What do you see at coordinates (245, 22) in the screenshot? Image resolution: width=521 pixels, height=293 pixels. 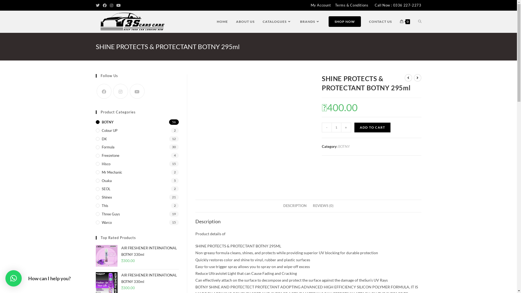 I see `ABOUT US` at bounding box center [245, 22].